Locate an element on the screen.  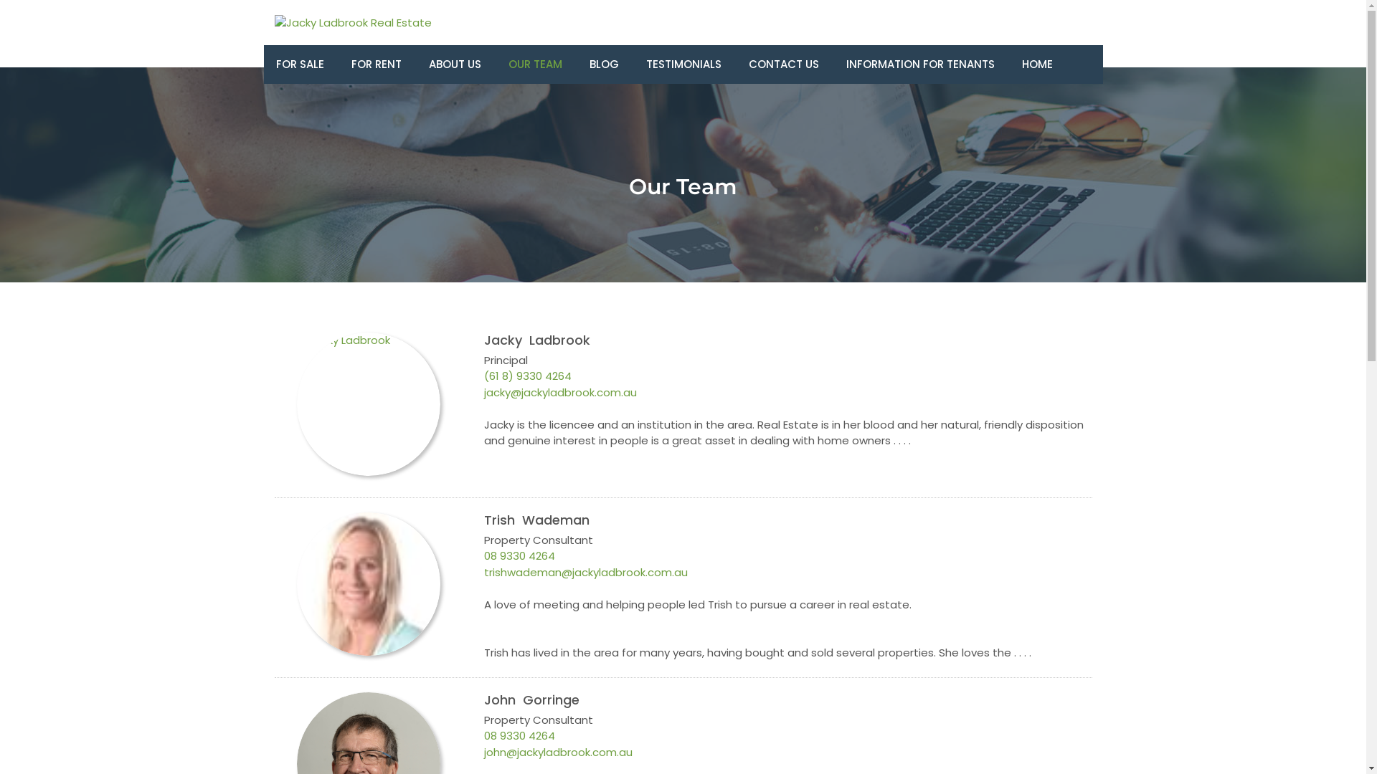
HOME is located at coordinates (1037, 64).